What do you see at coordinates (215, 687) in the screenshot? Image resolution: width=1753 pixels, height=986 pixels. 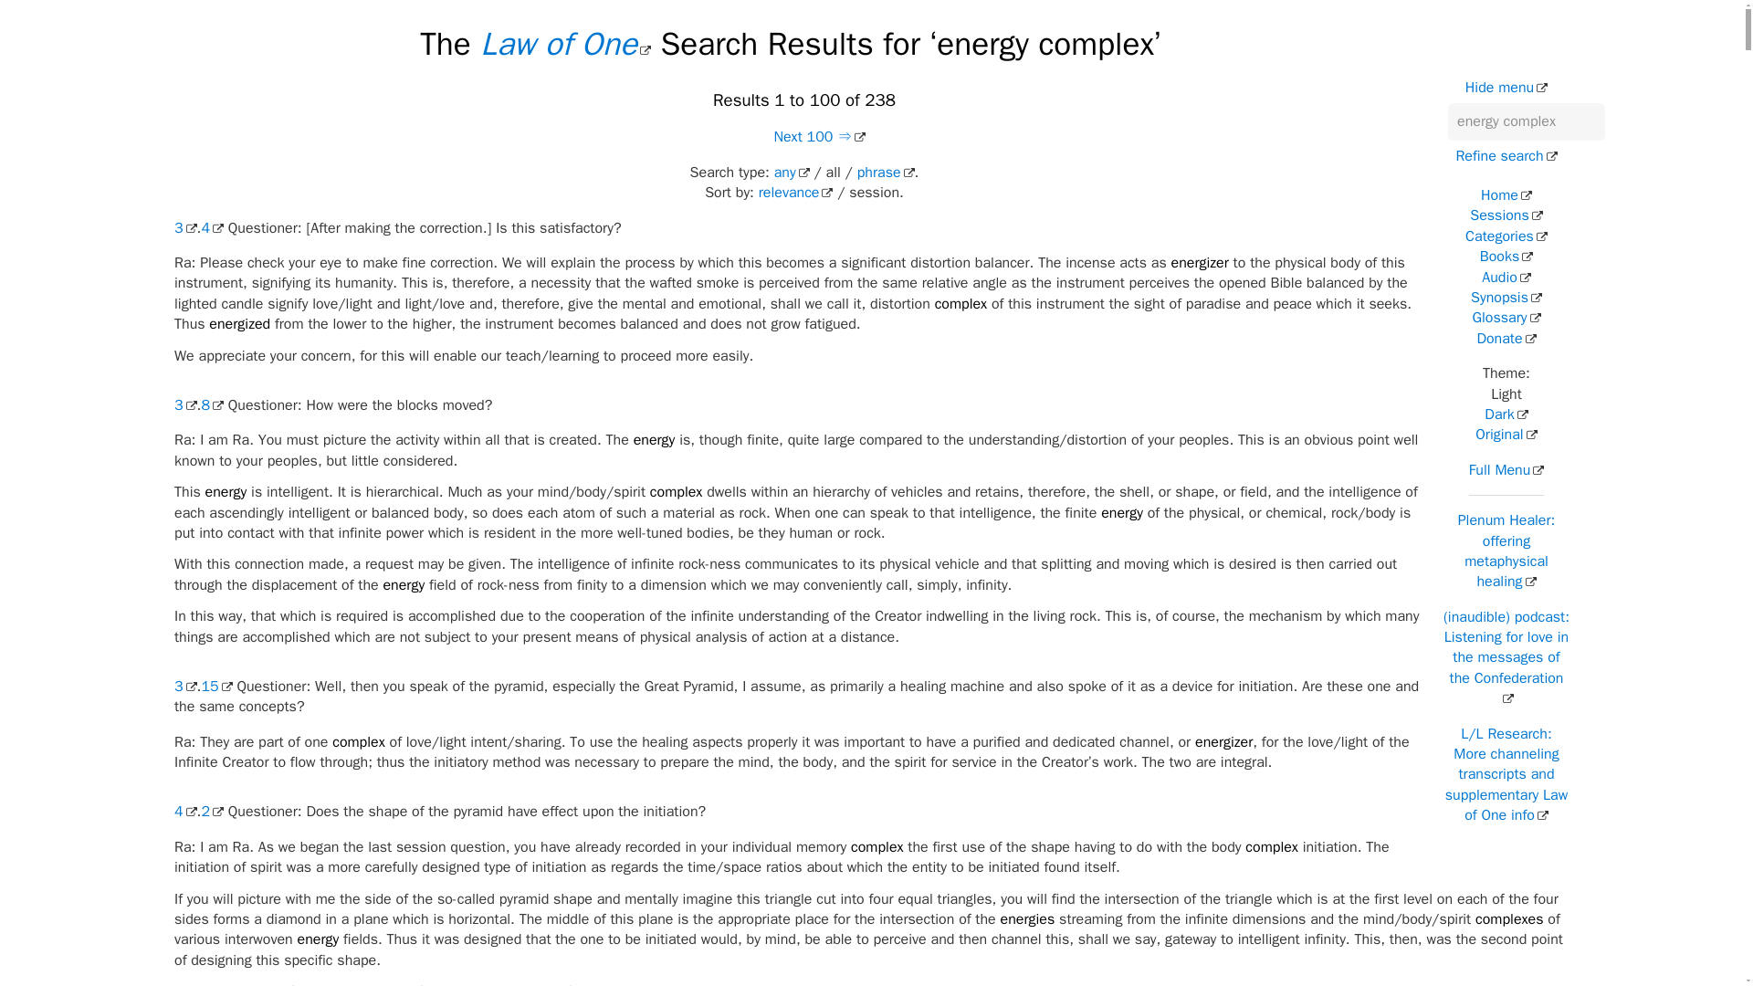 I see `15` at bounding box center [215, 687].